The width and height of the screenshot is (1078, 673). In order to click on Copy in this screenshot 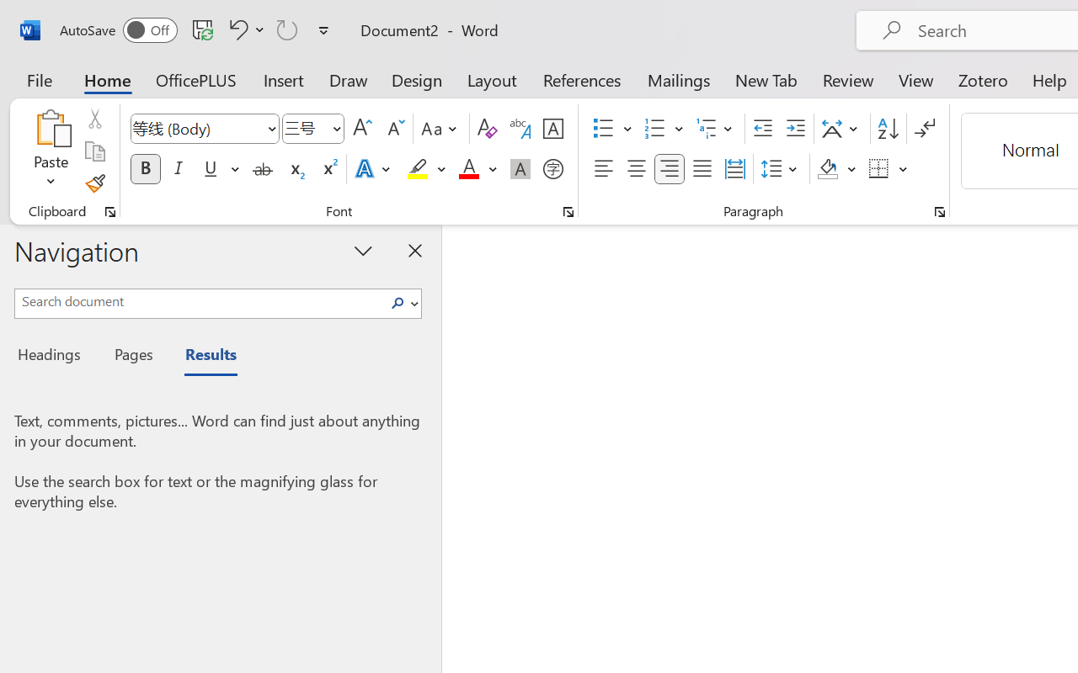, I will do `click(94, 151)`.